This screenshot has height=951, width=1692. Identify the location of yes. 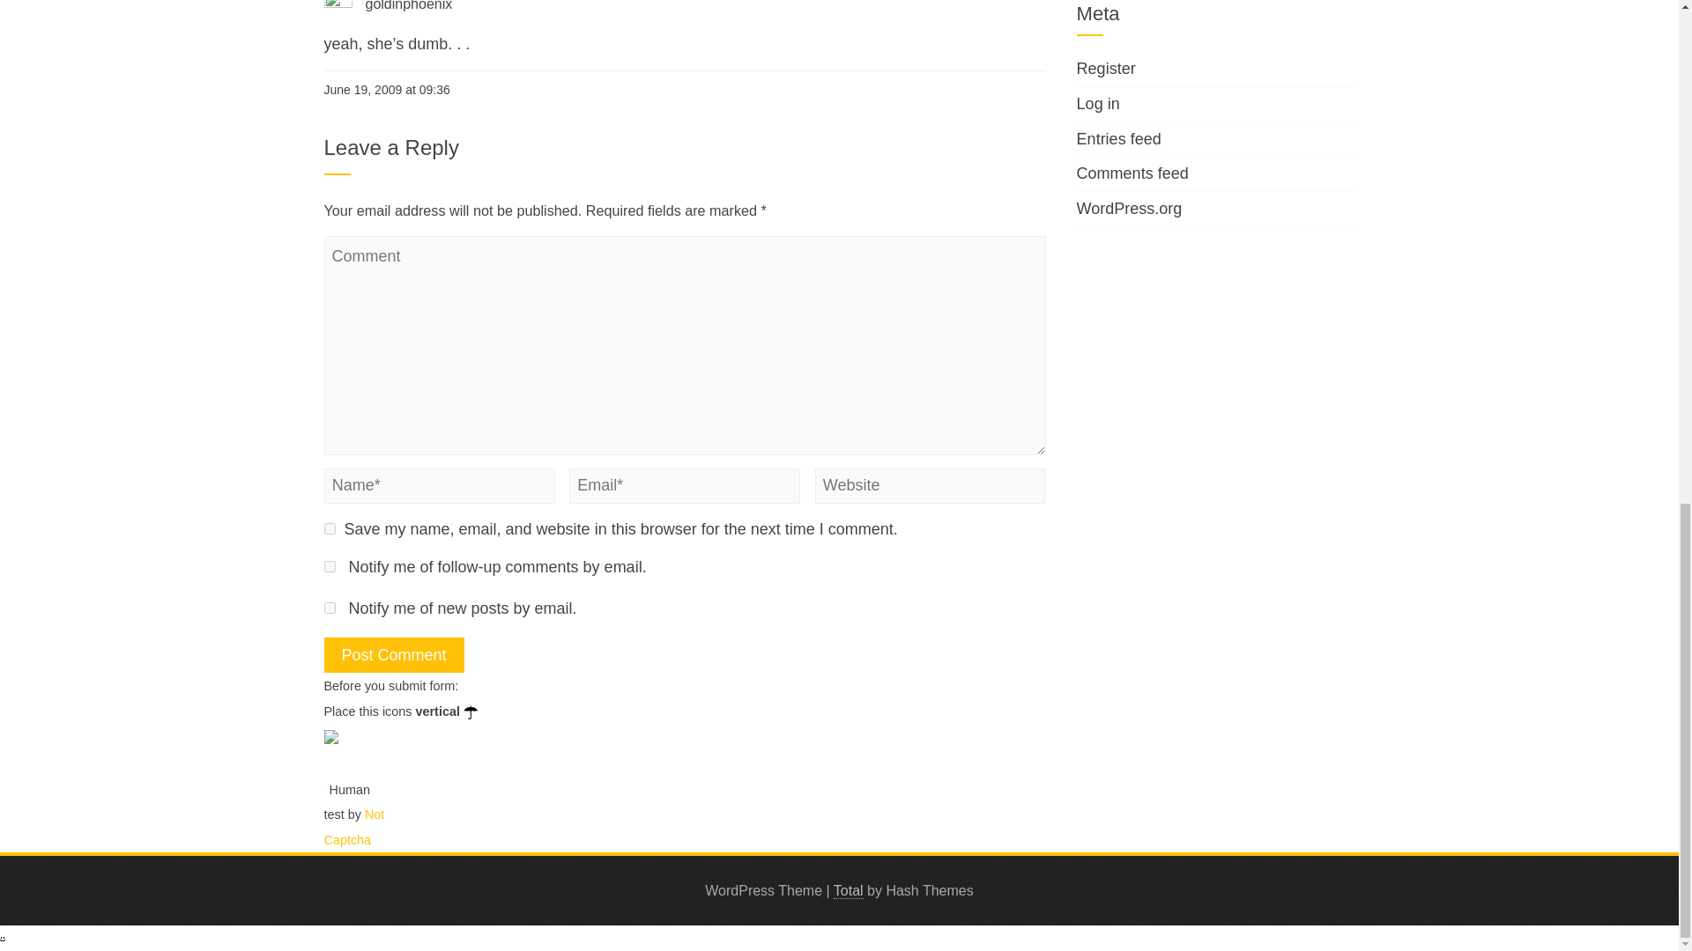
(330, 528).